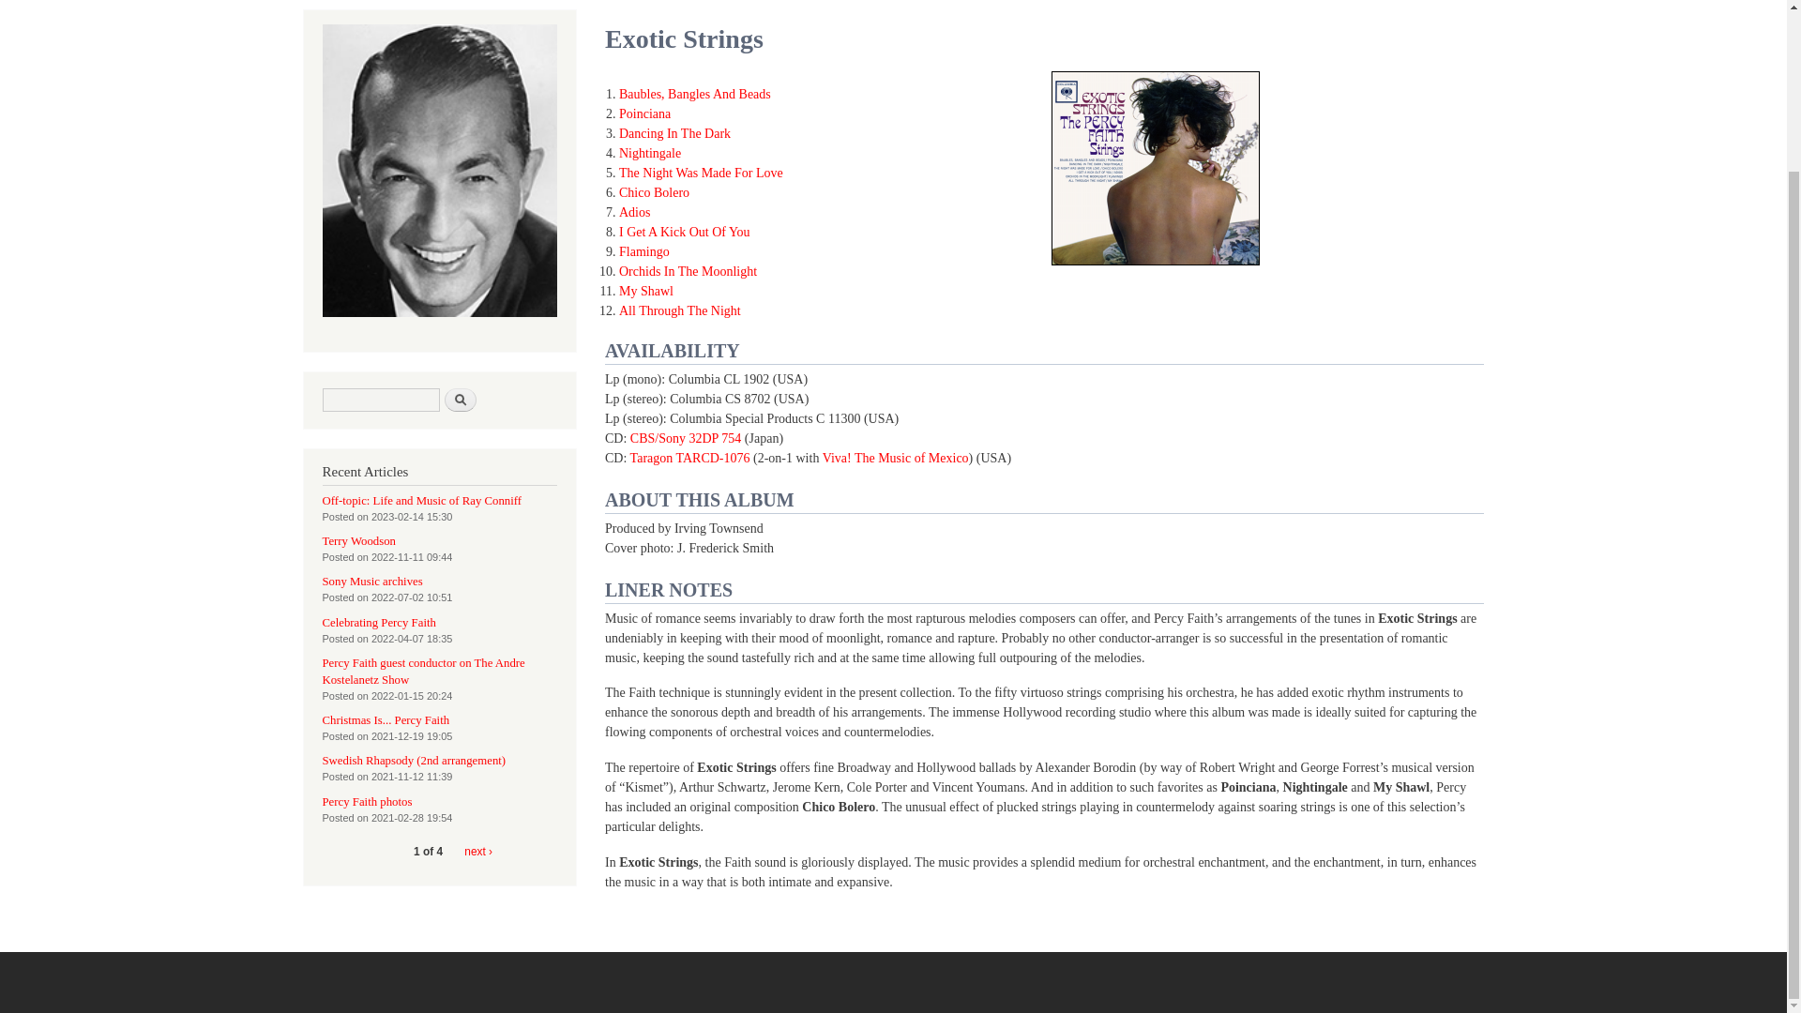  What do you see at coordinates (679, 311) in the screenshot?
I see `All Through The Night` at bounding box center [679, 311].